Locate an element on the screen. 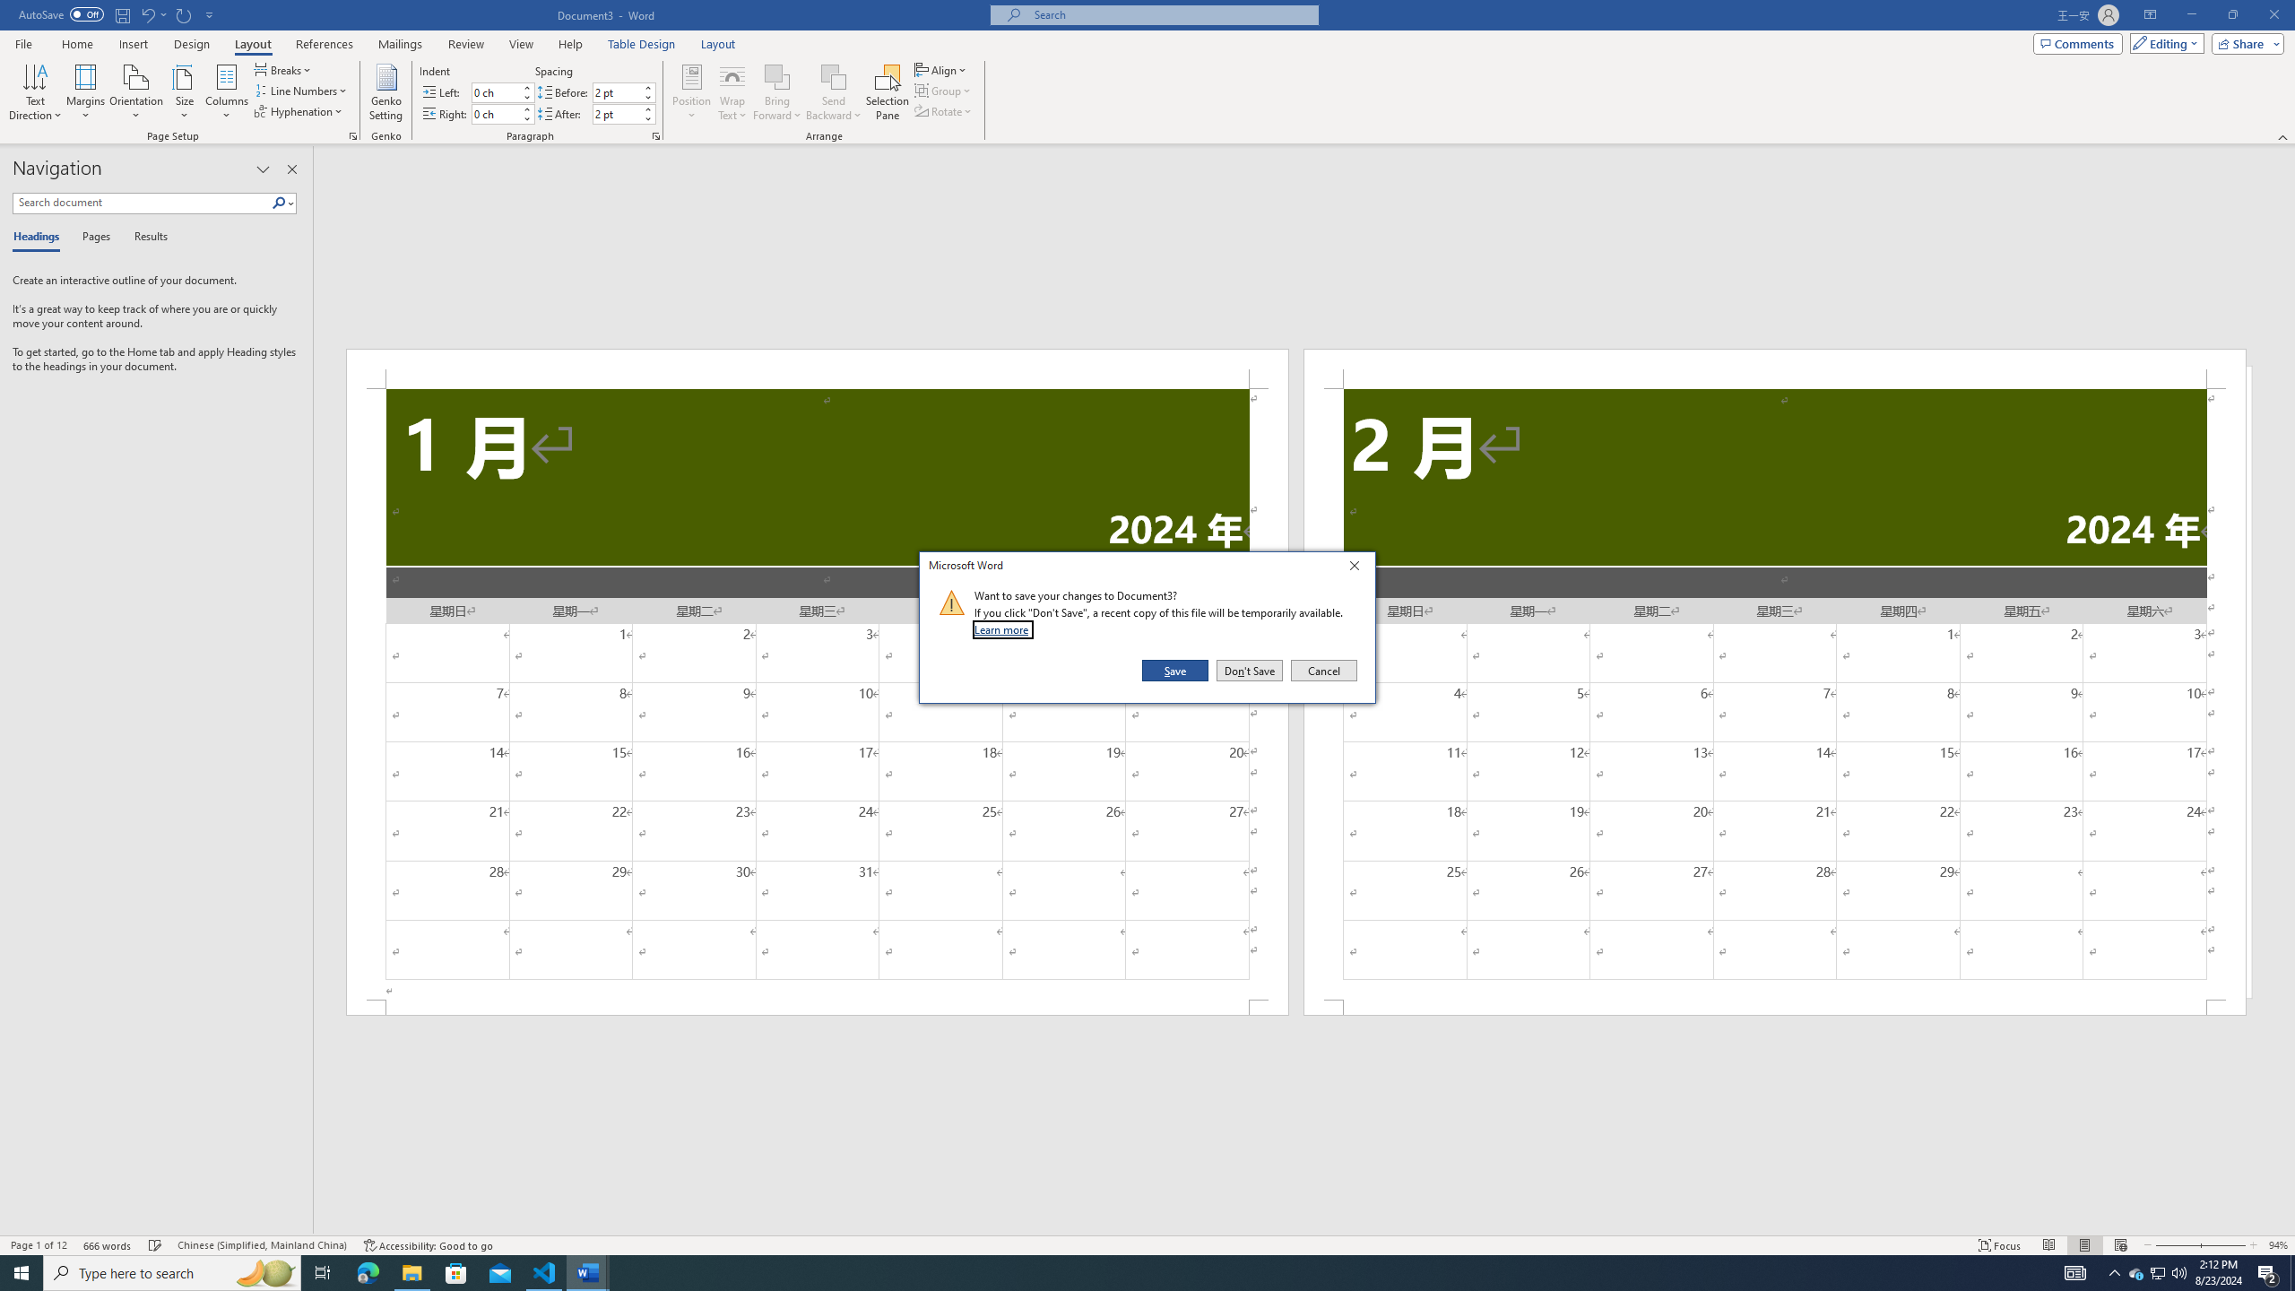  Send Backward is located at coordinates (834, 76).